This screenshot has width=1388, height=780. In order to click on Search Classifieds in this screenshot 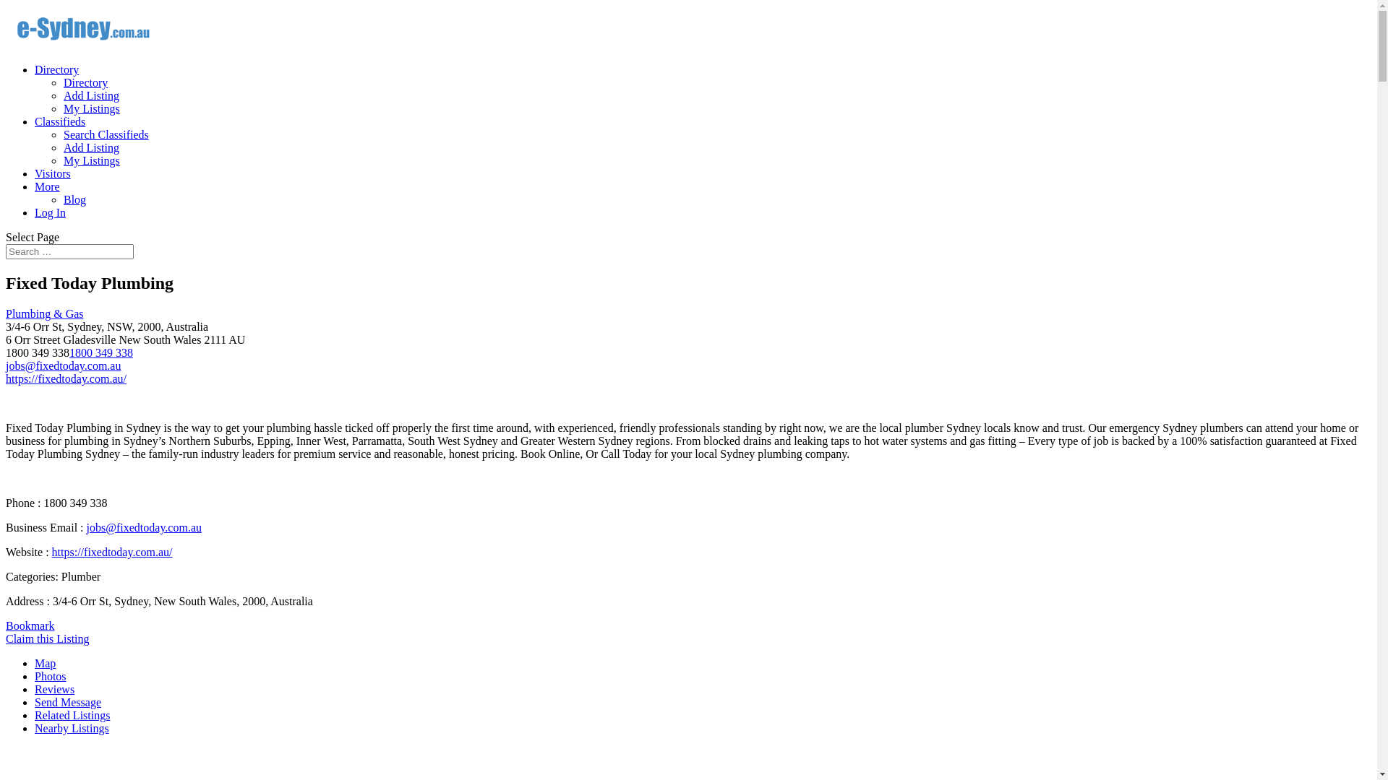, I will do `click(106, 134)`.